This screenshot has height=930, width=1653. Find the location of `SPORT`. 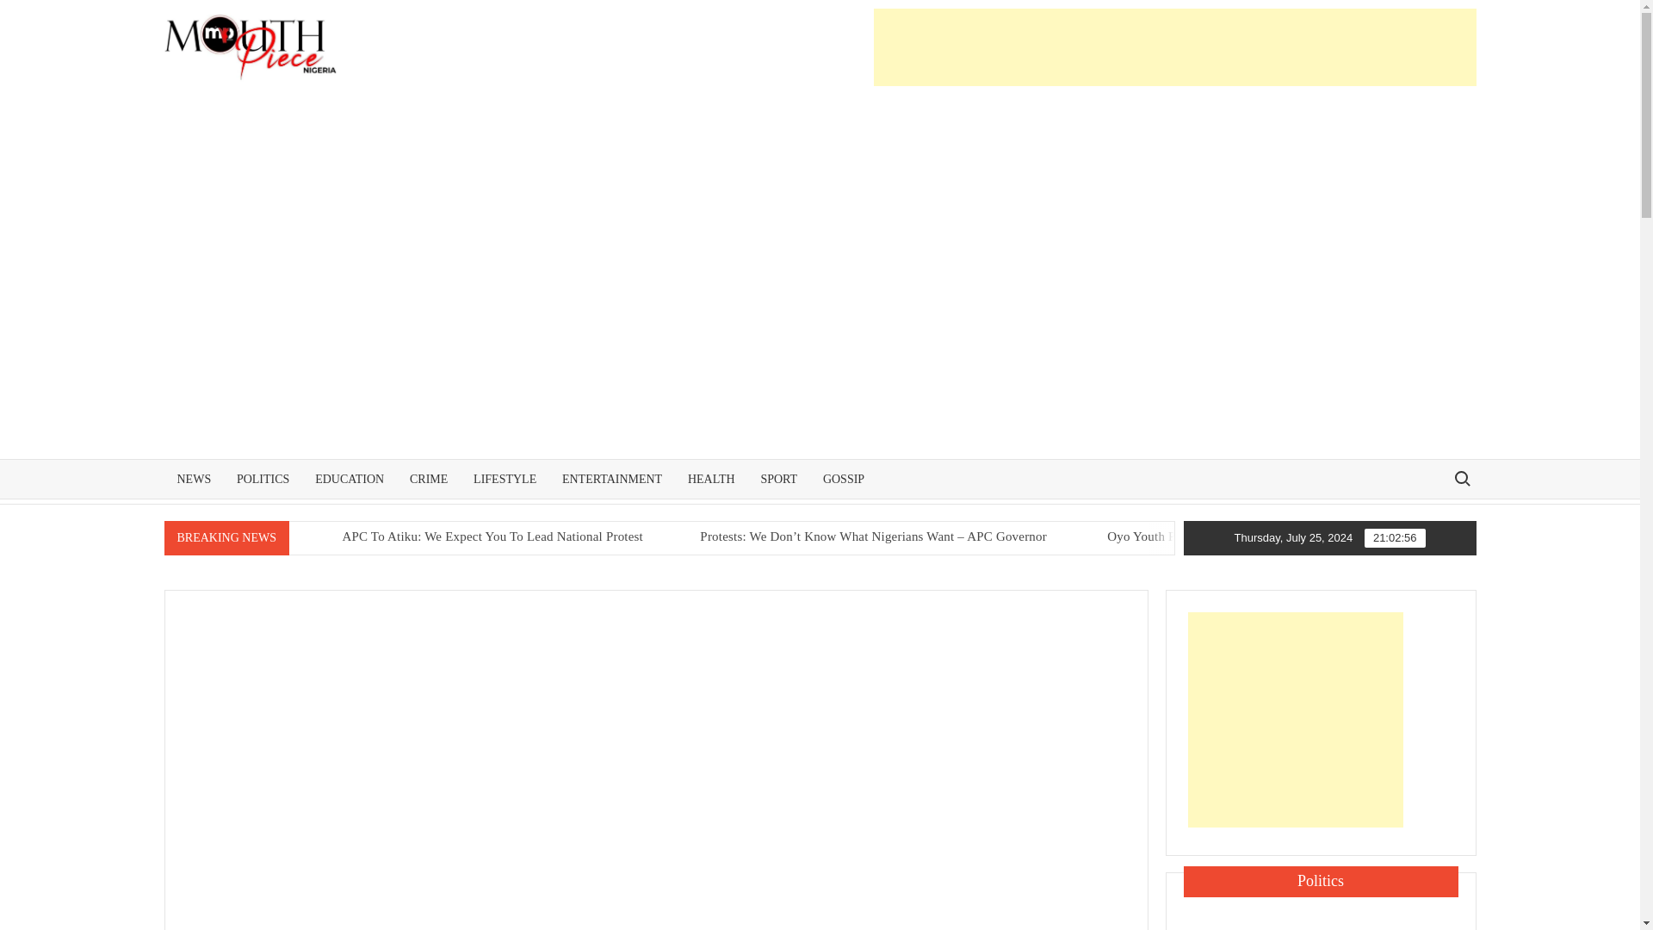

SPORT is located at coordinates (778, 479).